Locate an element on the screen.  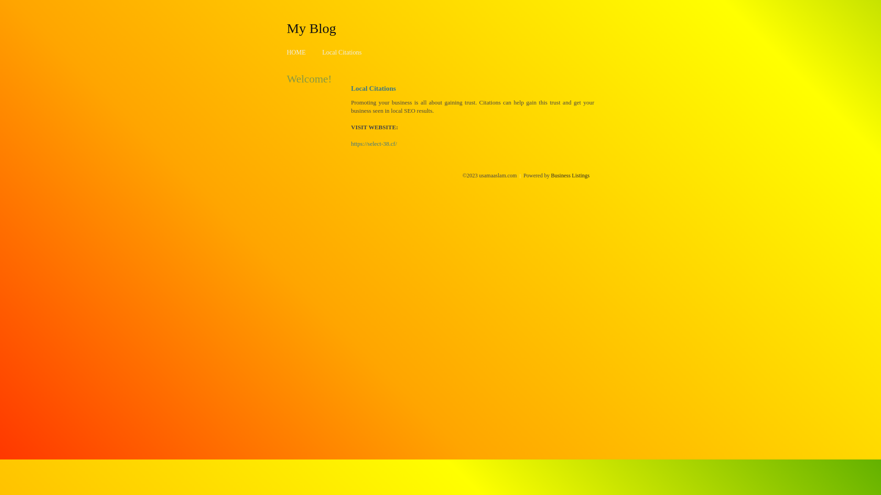
Local Citations is located at coordinates (342, 52).